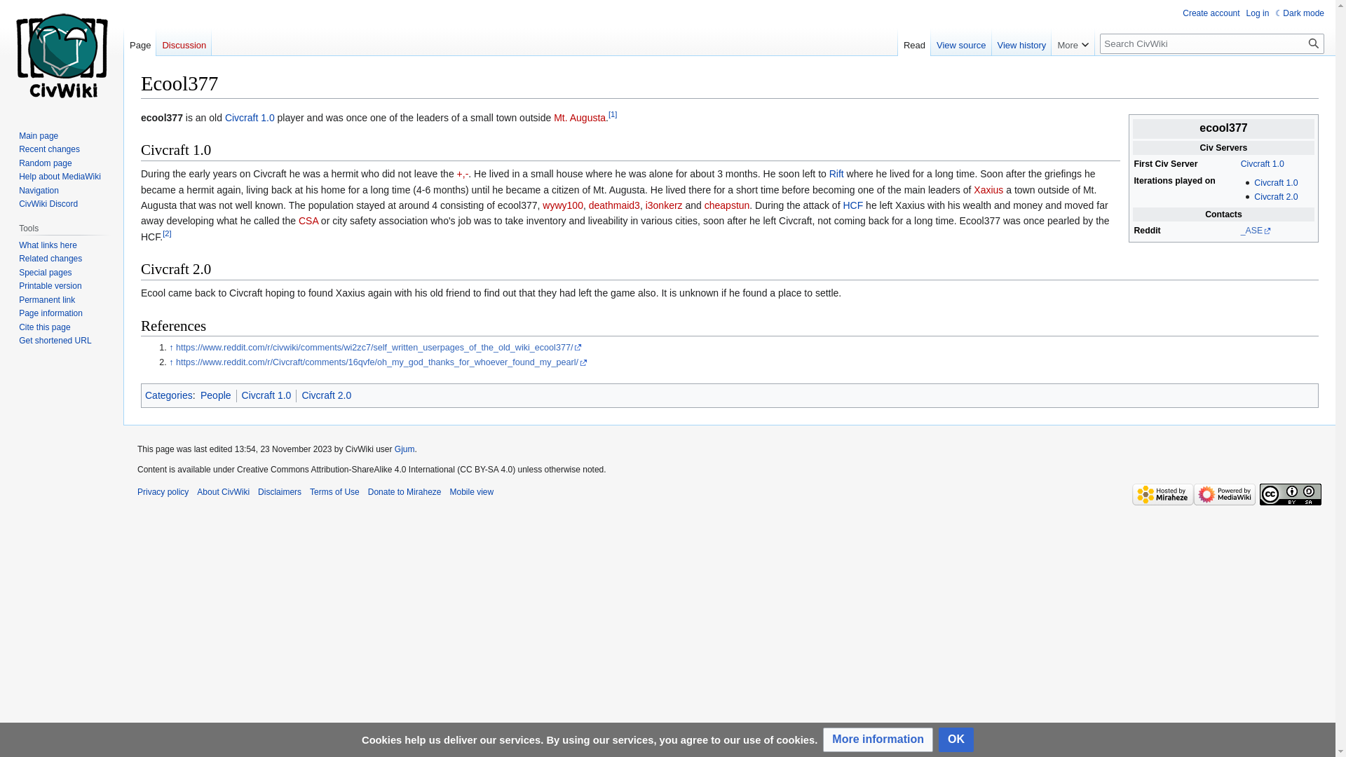  Describe the element at coordinates (852, 205) in the screenshot. I see `HCF` at that location.